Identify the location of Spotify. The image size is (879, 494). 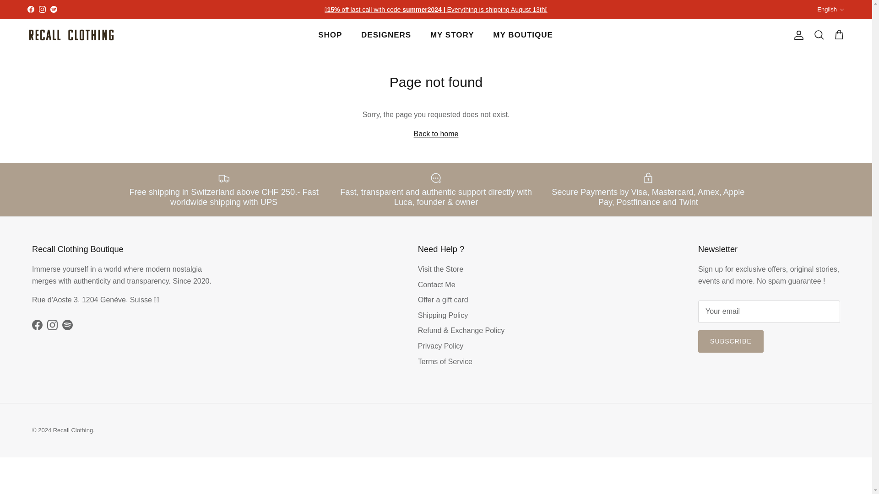
(53, 9).